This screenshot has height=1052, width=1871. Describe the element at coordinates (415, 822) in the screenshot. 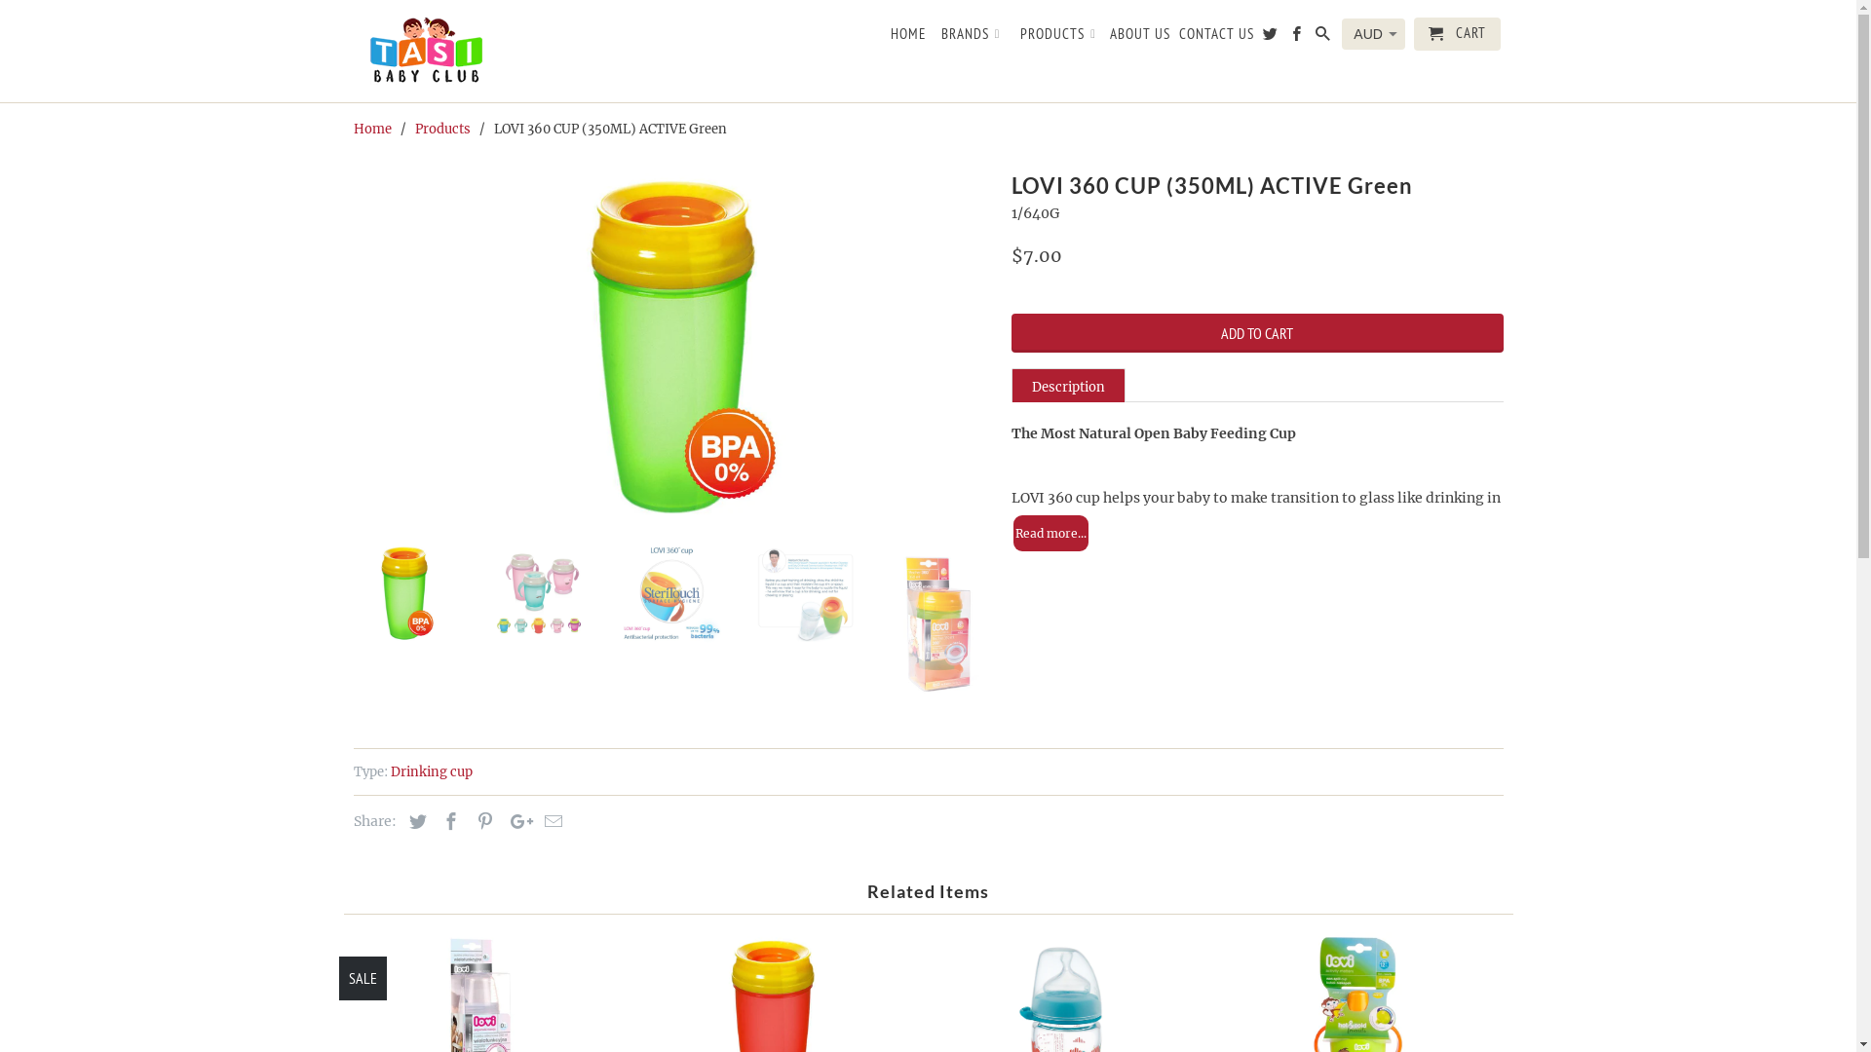

I see `Share this on Twitter` at that location.